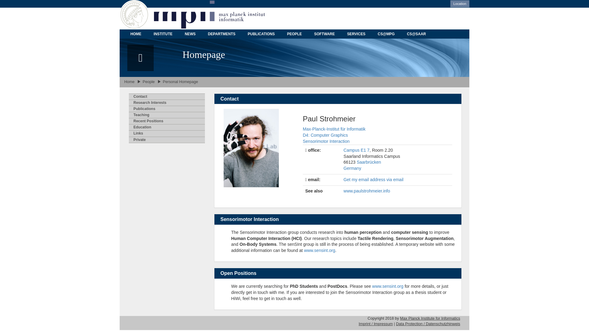  I want to click on Teaching of Firstname Lastname, so click(167, 115).